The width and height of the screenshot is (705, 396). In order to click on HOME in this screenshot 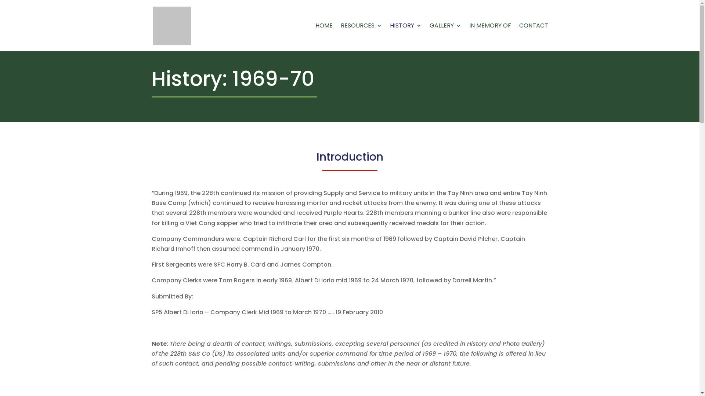, I will do `click(324, 37)`.